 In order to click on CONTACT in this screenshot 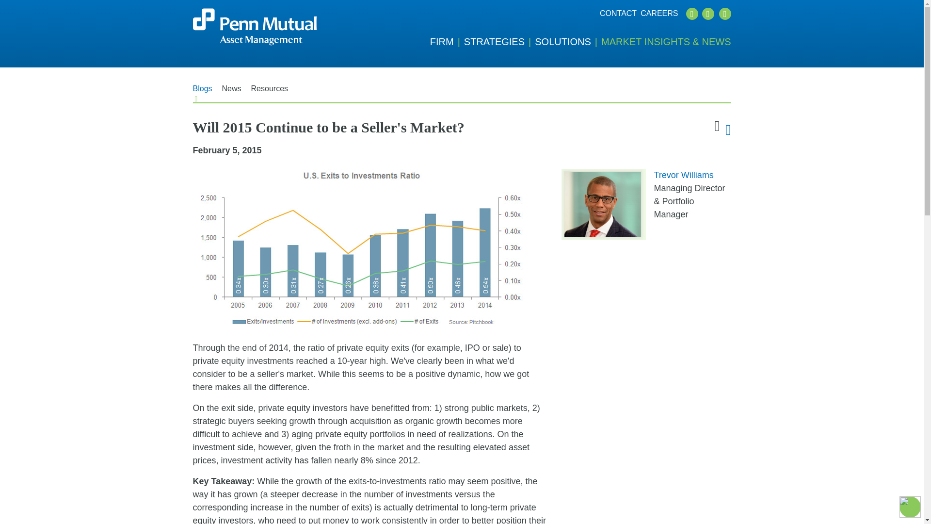, I will do `click(618, 14)`.